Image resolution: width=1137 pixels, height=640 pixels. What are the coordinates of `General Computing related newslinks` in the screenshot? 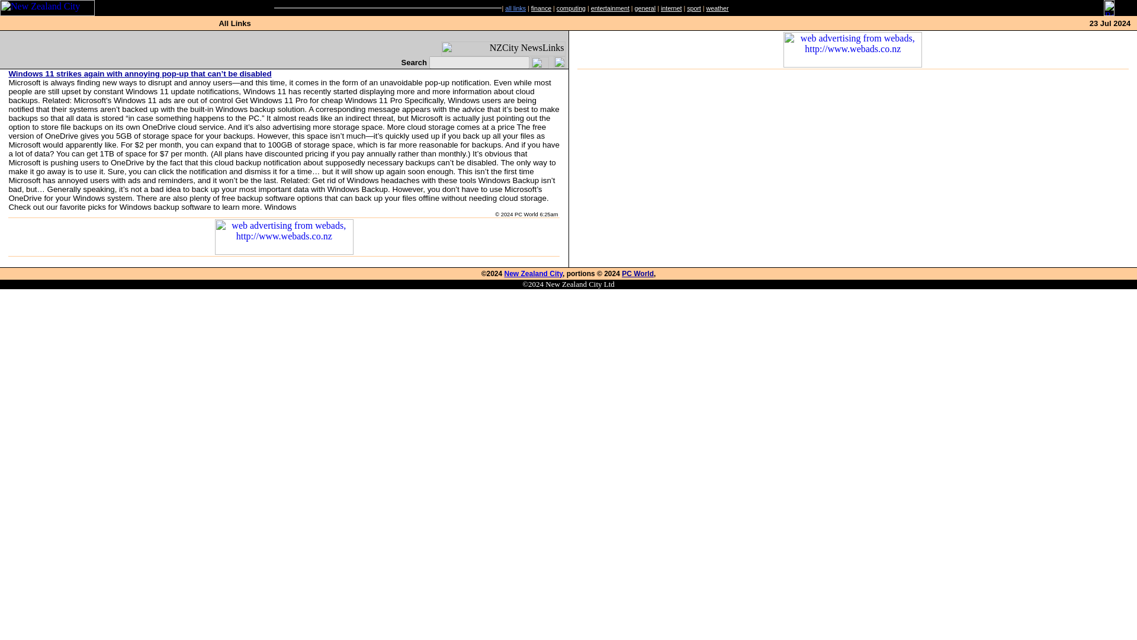 It's located at (571, 8).